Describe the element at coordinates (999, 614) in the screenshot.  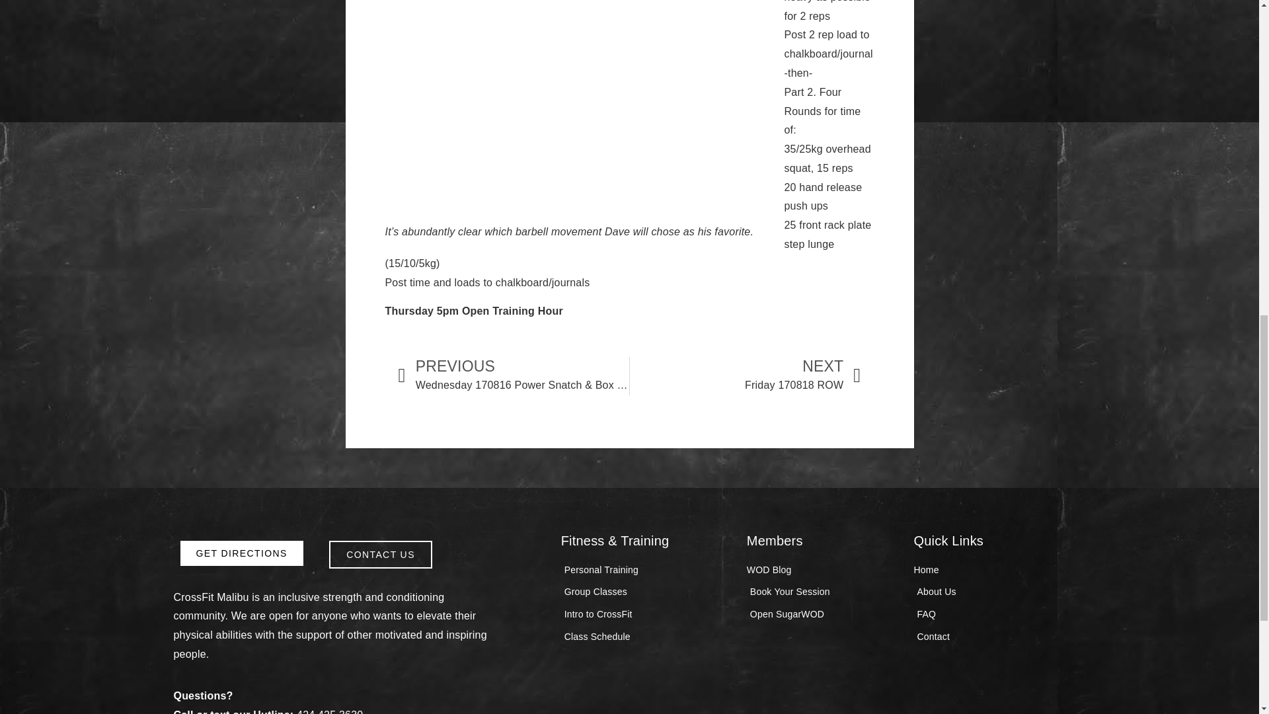
I see `FAQ` at that location.